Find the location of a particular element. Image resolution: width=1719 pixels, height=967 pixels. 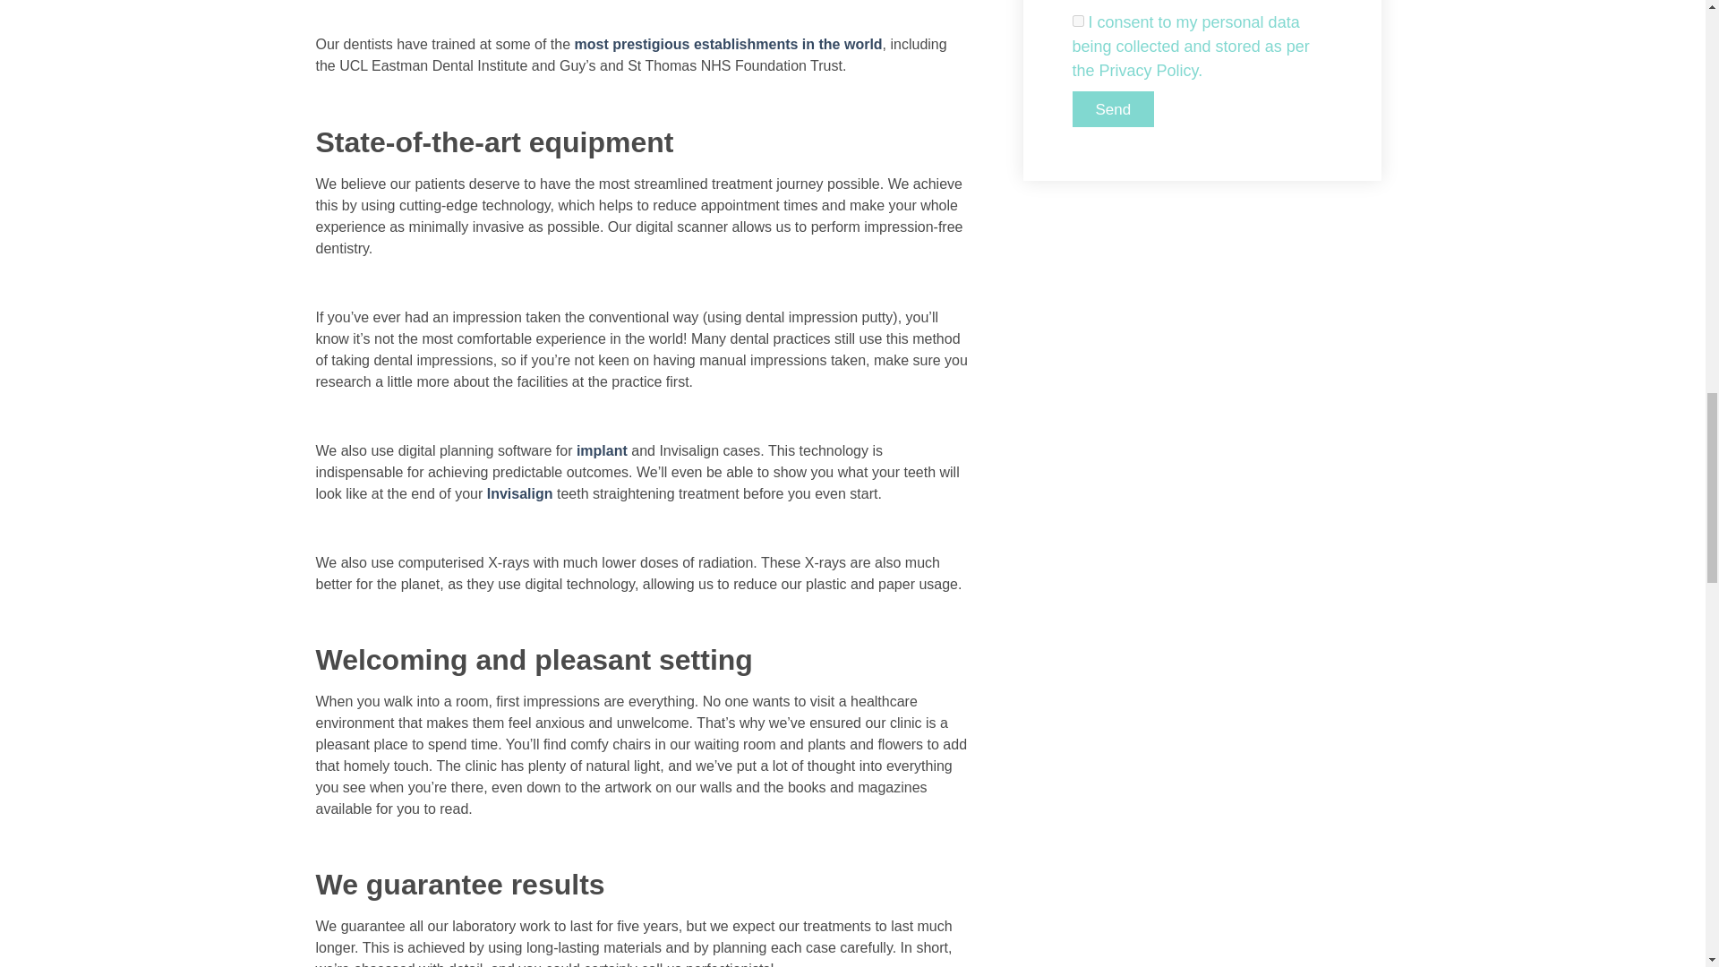

Send is located at coordinates (1114, 108).